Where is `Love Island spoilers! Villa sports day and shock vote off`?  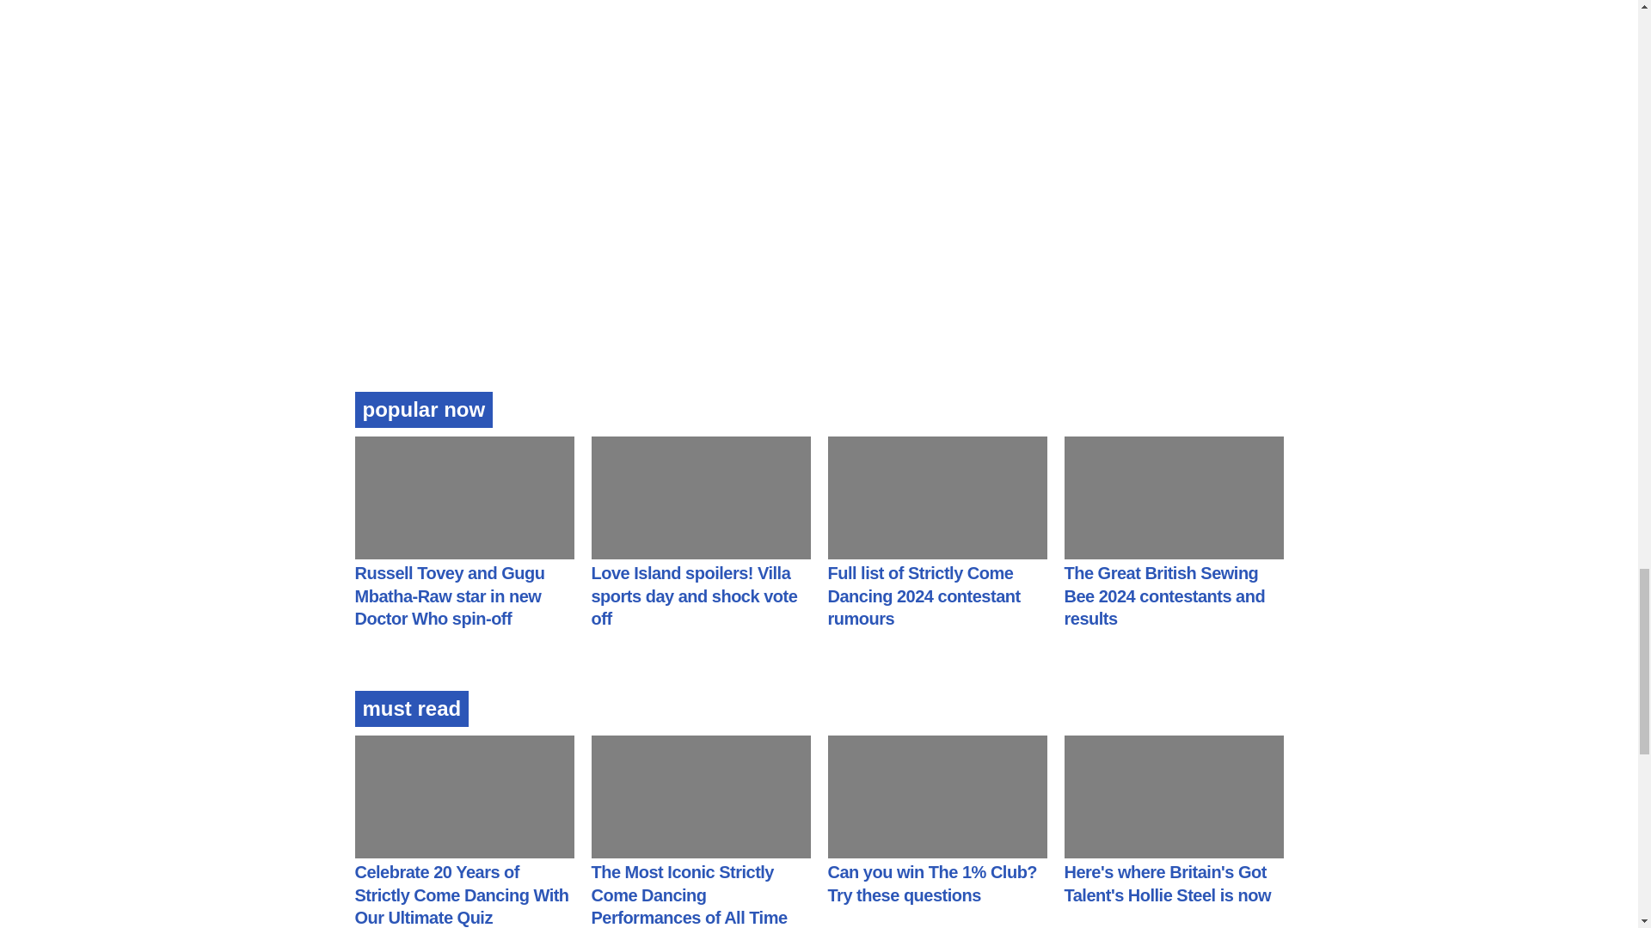
Love Island spoilers! Villa sports day and shock vote off is located at coordinates (694, 595).